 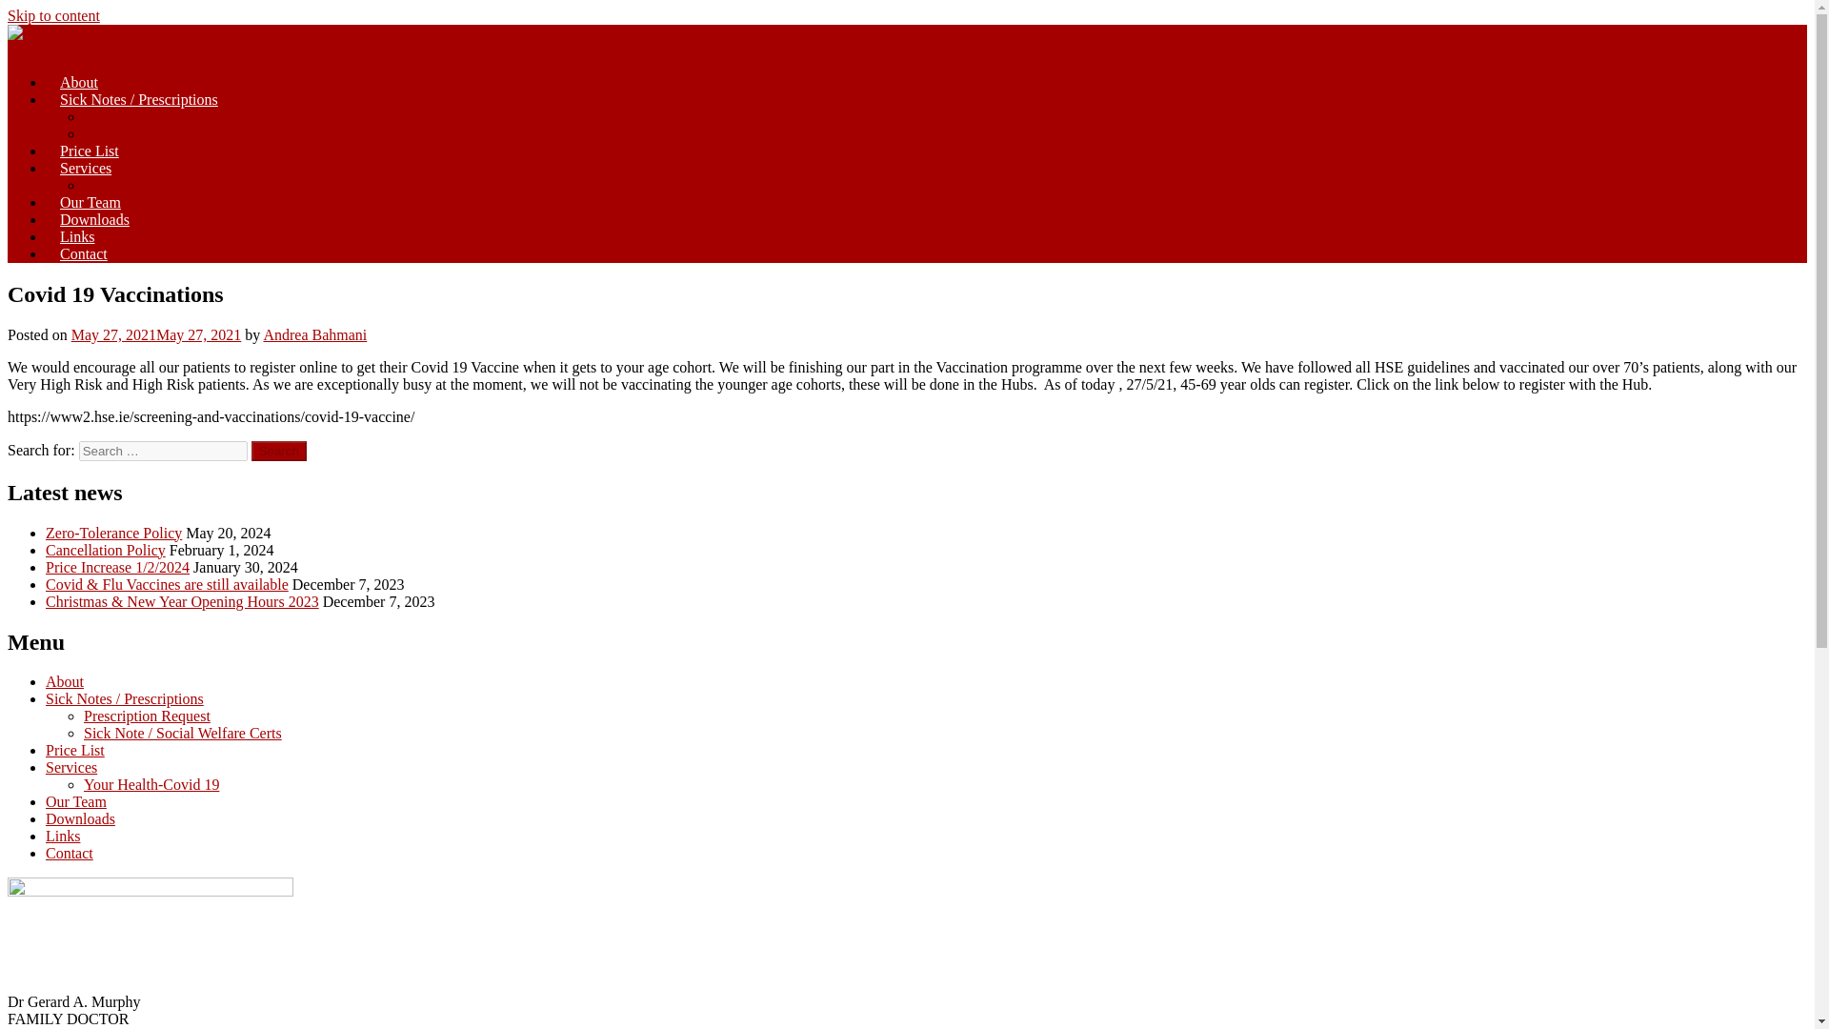 I want to click on Menu, so click(x=25, y=50).